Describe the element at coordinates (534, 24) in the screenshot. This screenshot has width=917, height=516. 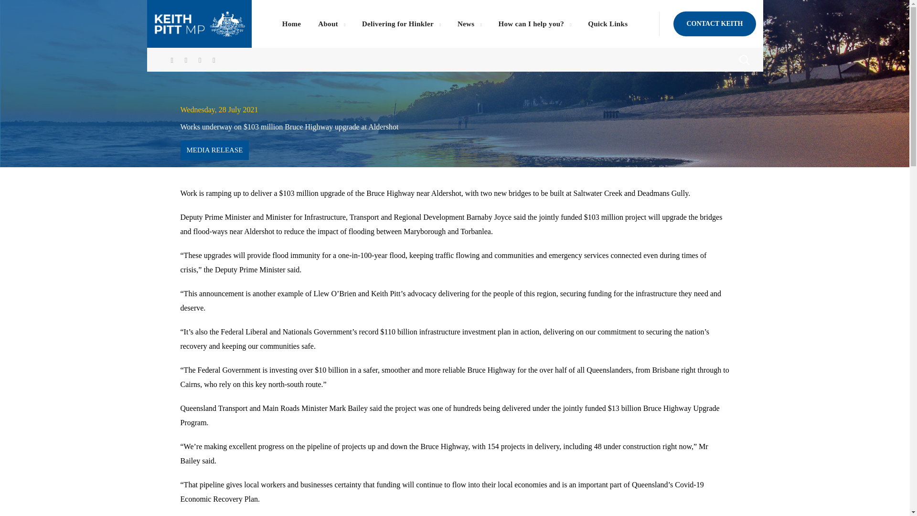
I see `How can I help you?` at that location.